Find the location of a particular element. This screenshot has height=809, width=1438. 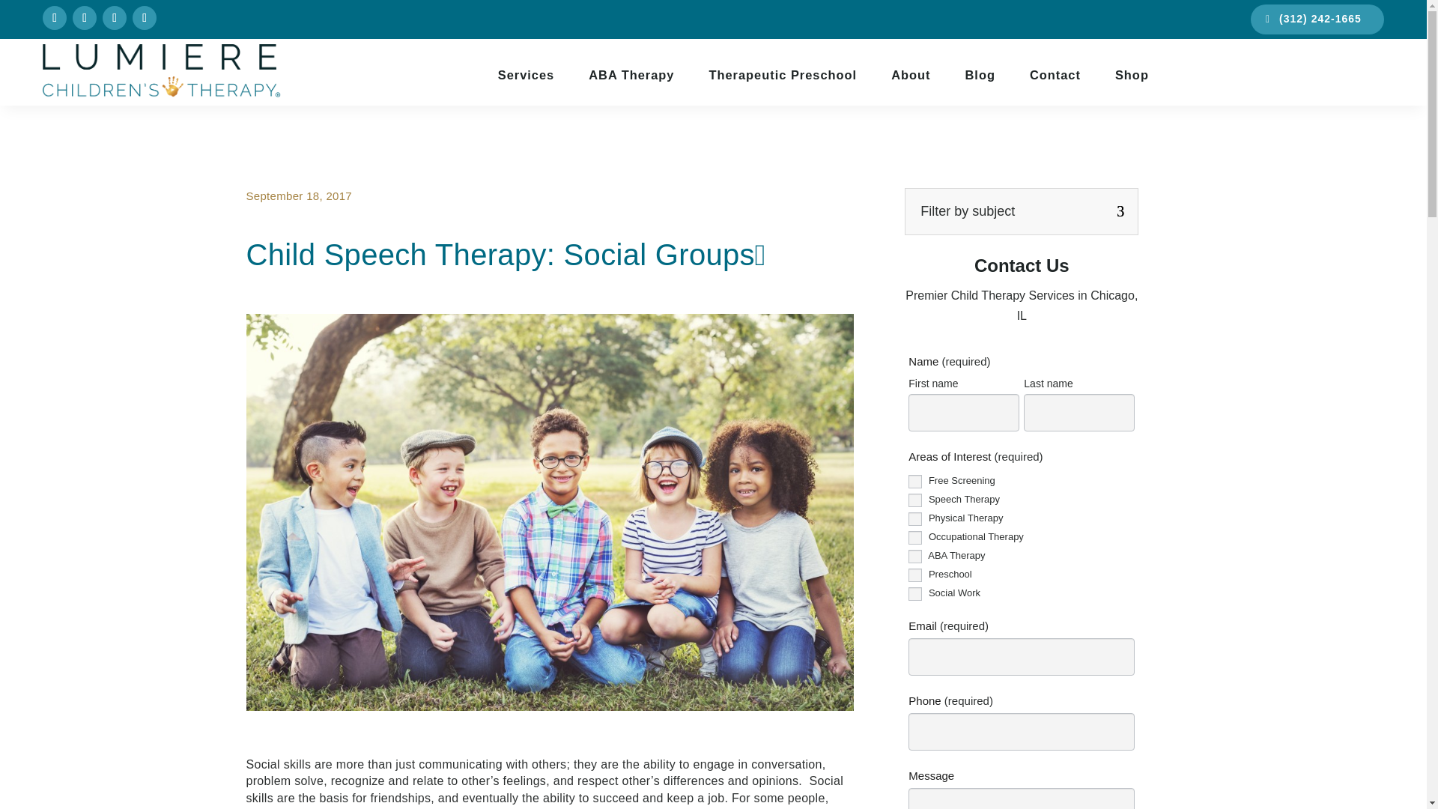

Occupational Therapy is located at coordinates (915, 537).